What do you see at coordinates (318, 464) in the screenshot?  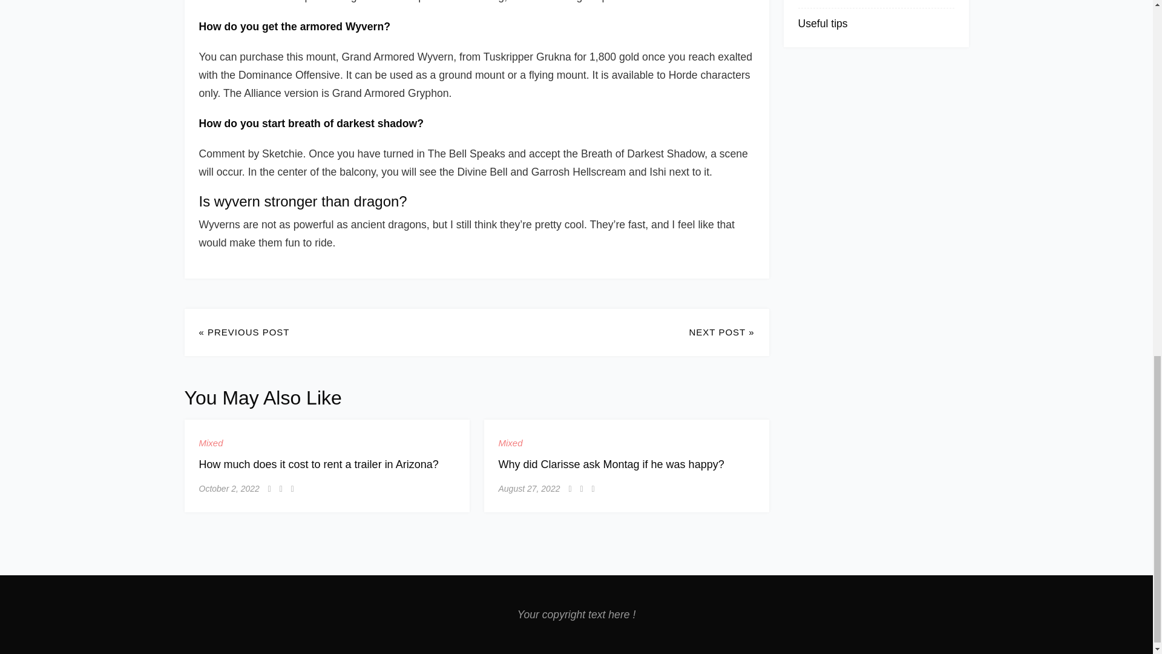 I see `How much does it cost to rent a trailer in Arizona?` at bounding box center [318, 464].